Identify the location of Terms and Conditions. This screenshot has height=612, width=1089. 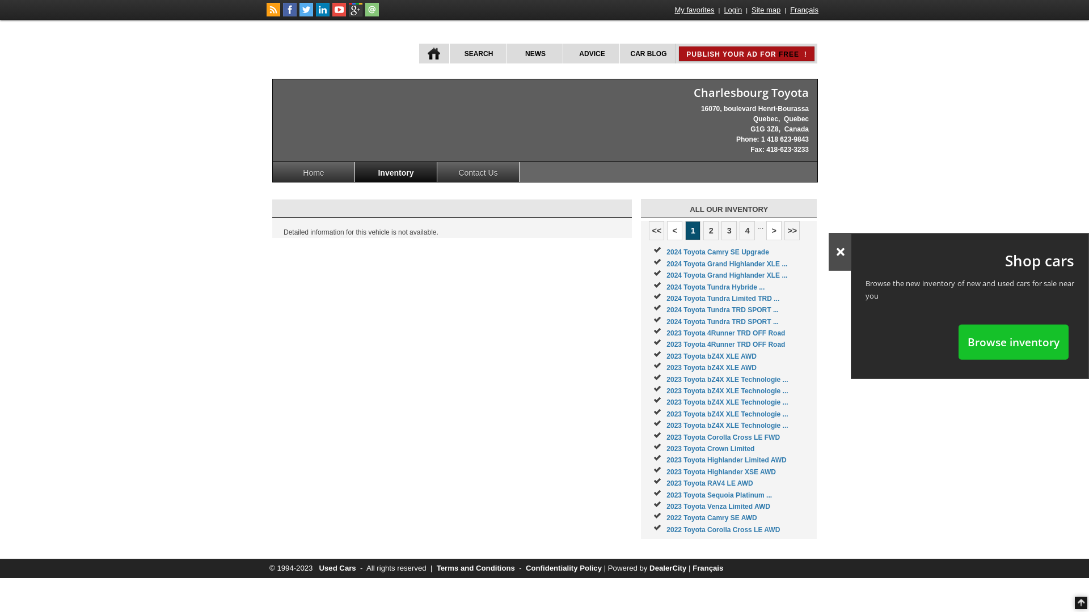
(476, 568).